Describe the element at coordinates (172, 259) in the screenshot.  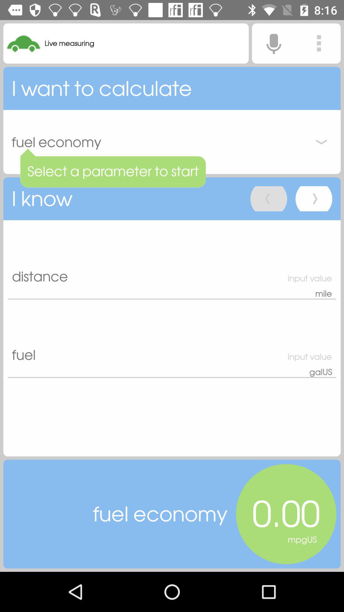
I see `click on first text field` at that location.